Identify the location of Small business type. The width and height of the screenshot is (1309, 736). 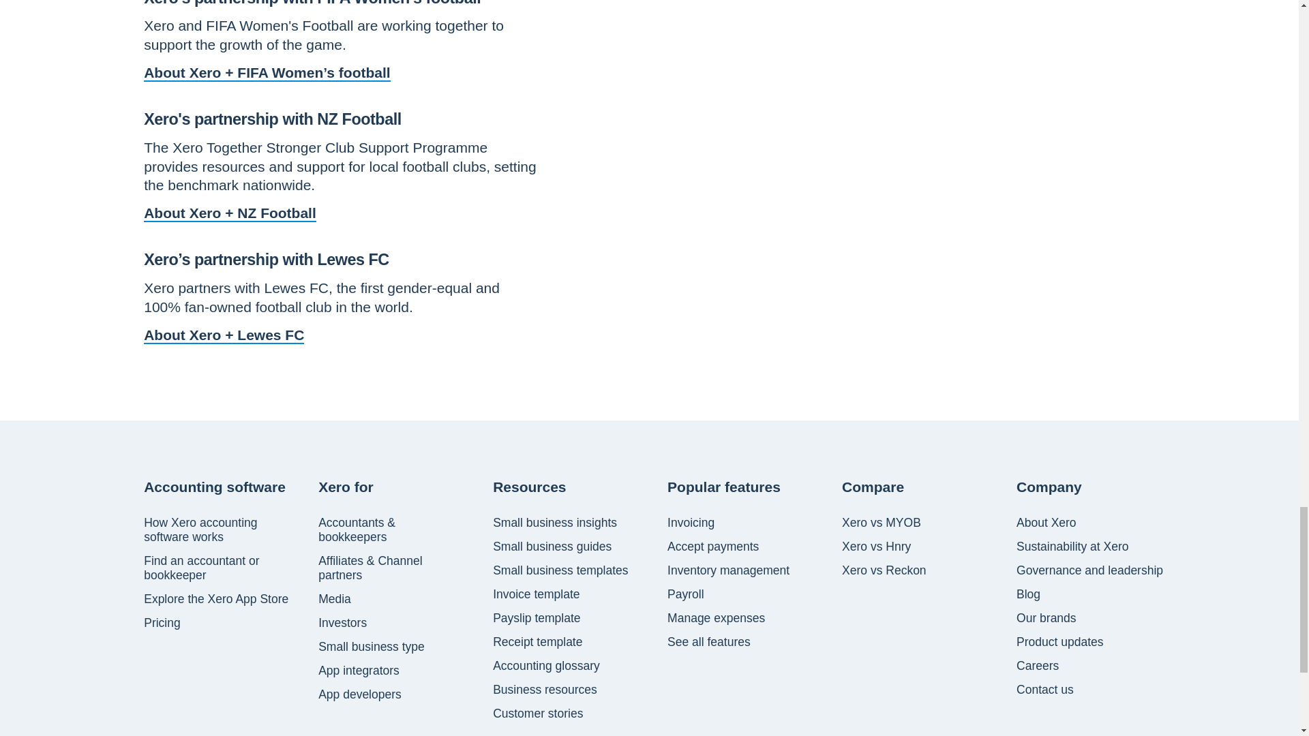
(371, 646).